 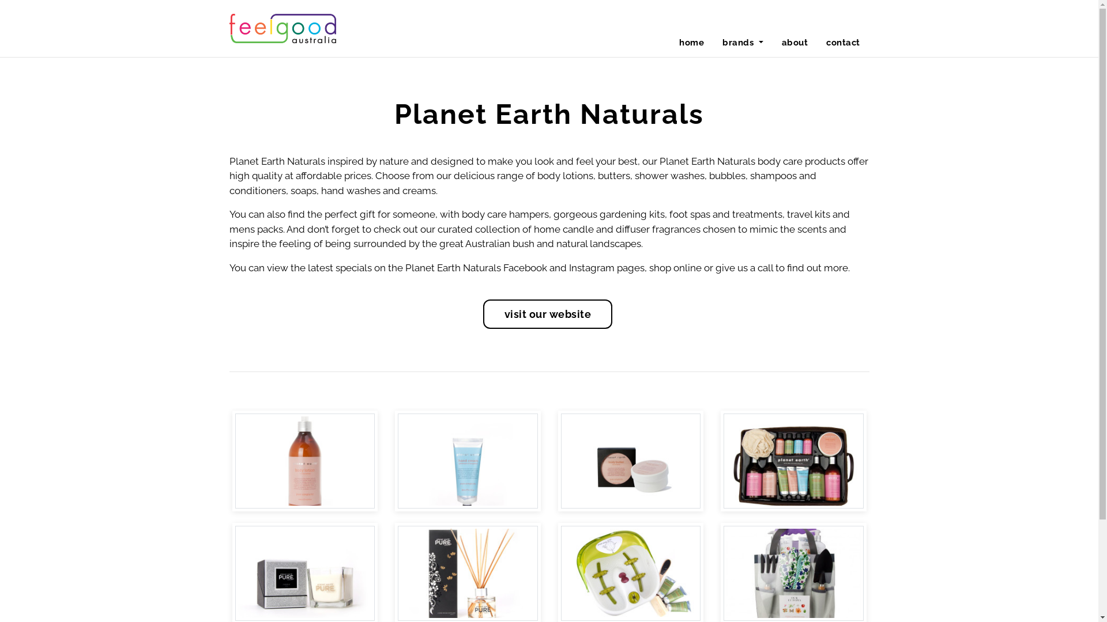 What do you see at coordinates (743, 43) in the screenshot?
I see `brands` at bounding box center [743, 43].